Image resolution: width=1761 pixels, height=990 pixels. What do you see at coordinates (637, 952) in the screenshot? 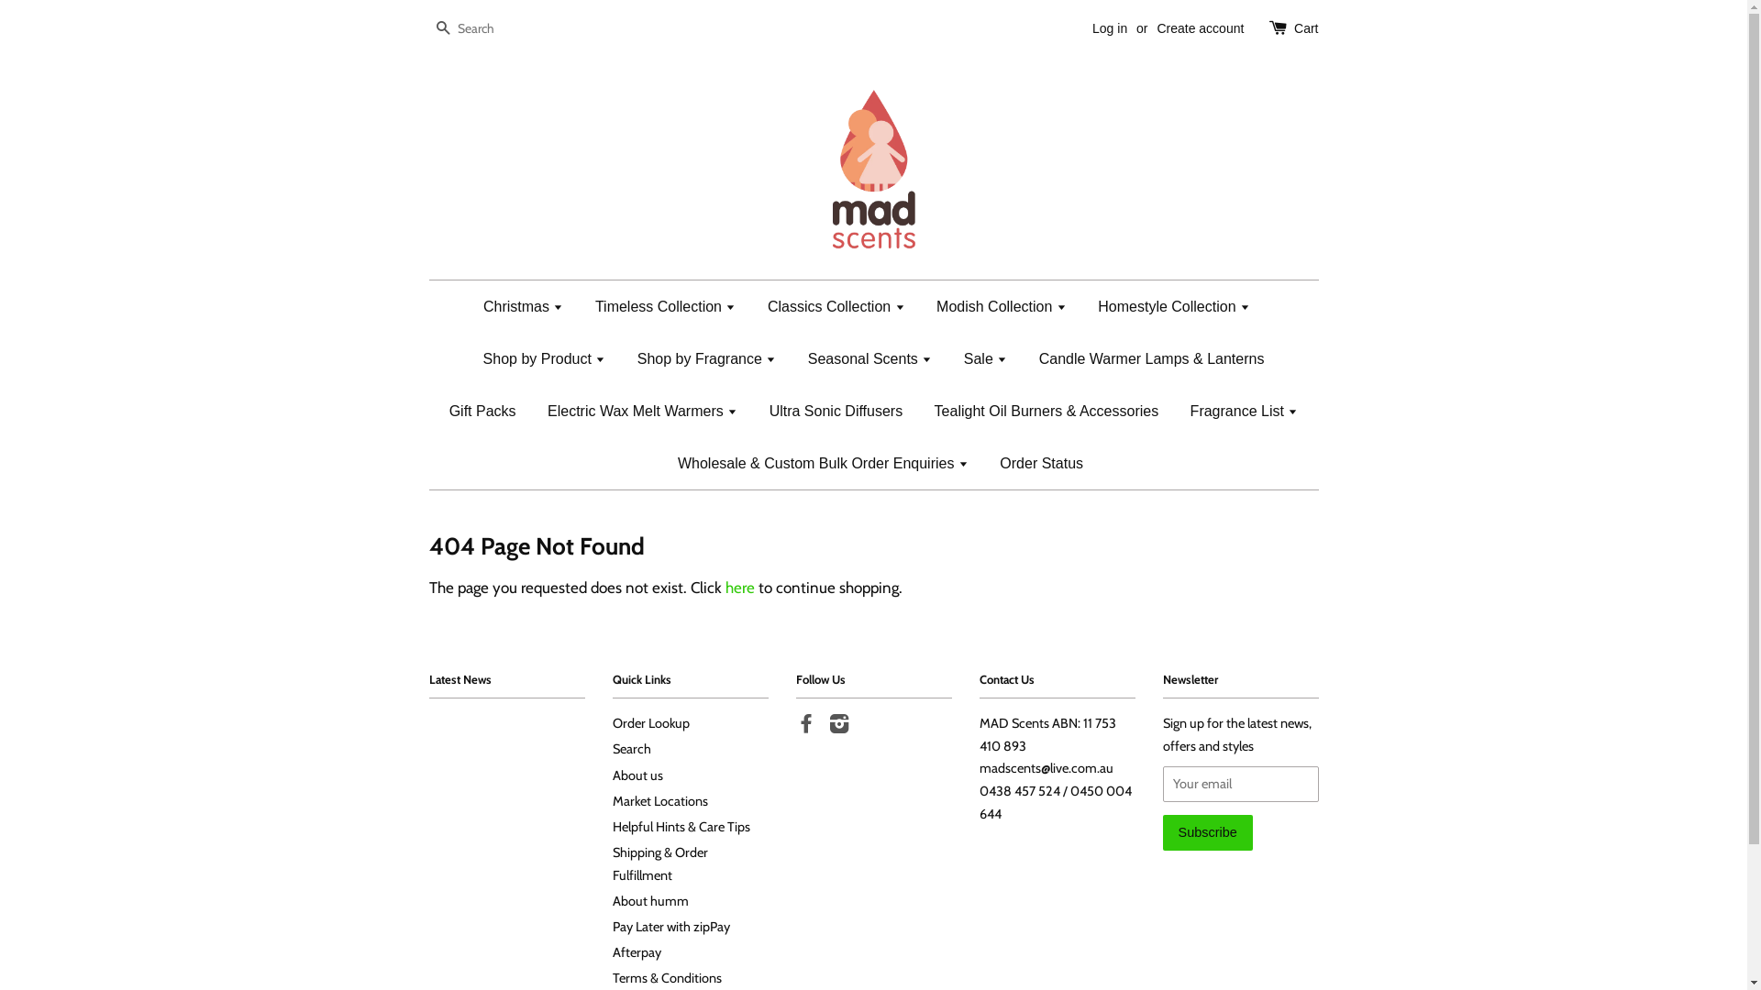
I see `Afterpay` at bounding box center [637, 952].